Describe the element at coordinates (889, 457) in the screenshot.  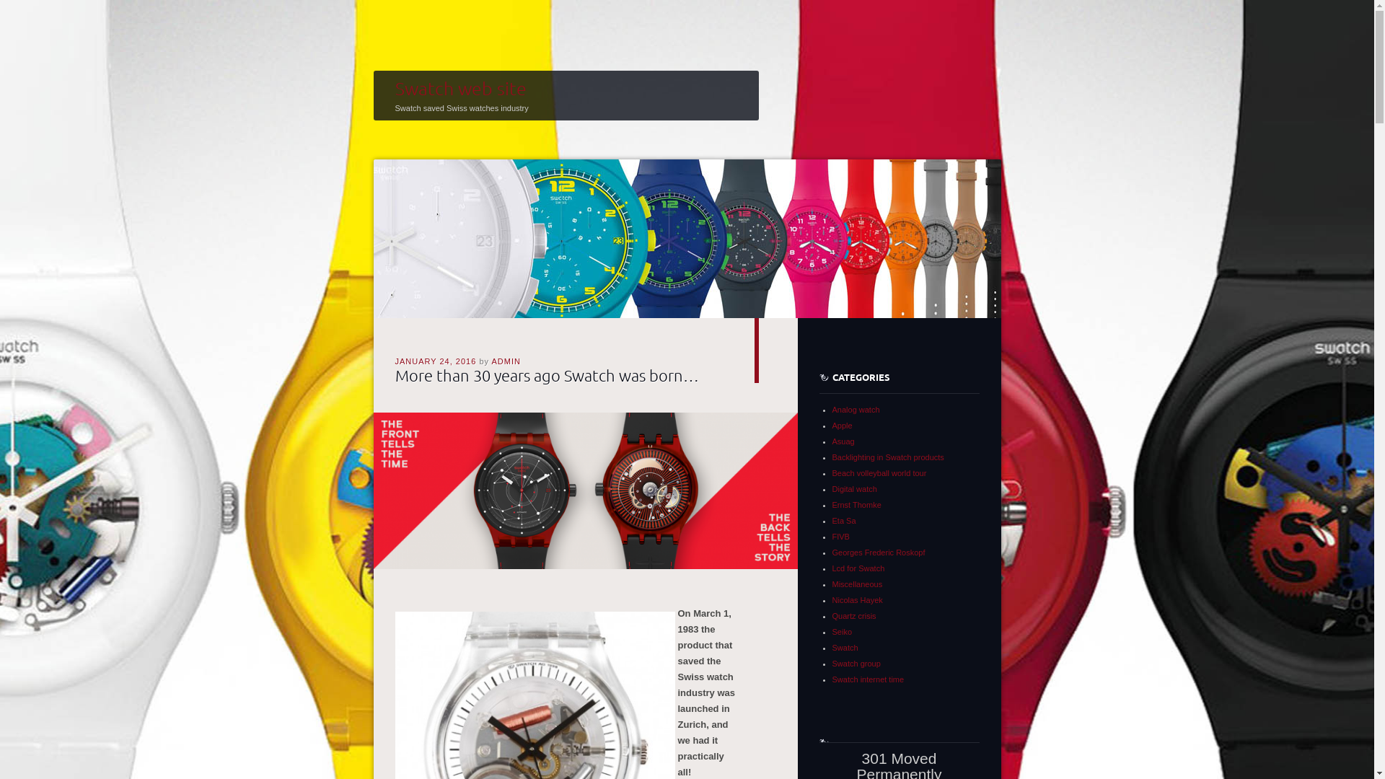
I see `Backlighting in Swatch products` at that location.